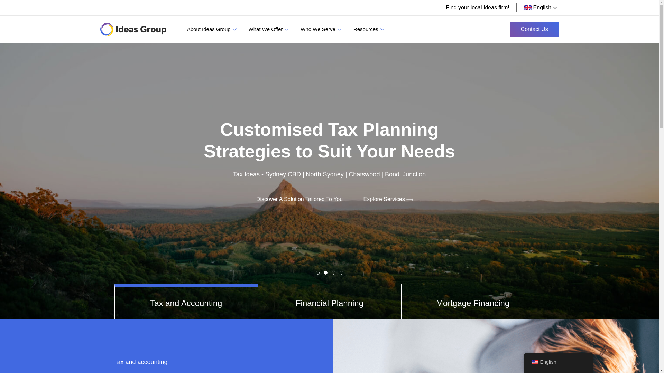  I want to click on Who We Serve, so click(322, 29).